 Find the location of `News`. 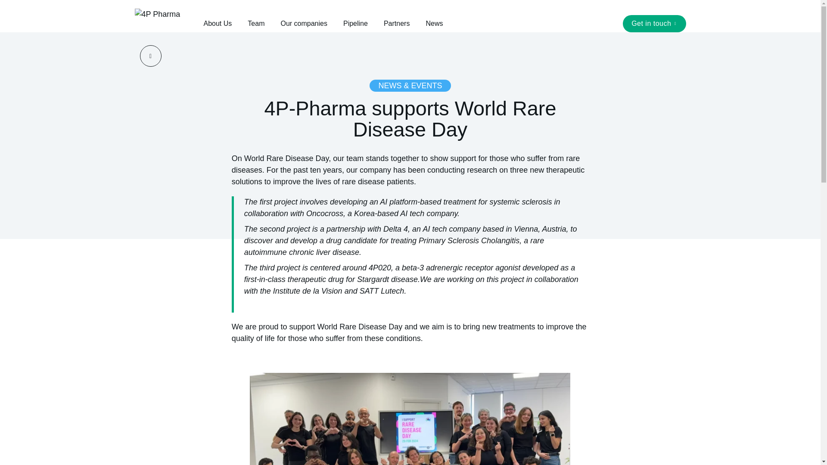

News is located at coordinates (434, 23).